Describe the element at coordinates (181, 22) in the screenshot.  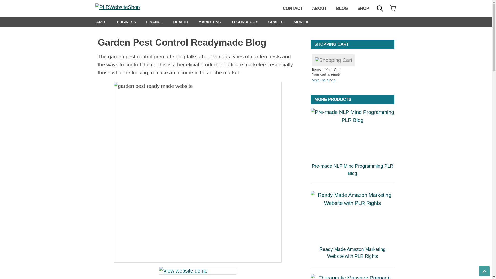
I see `HEALTH` at that location.